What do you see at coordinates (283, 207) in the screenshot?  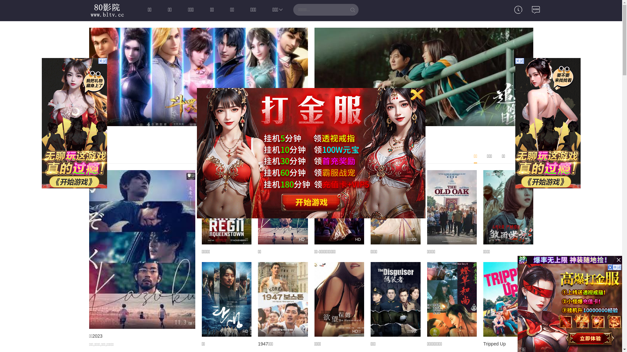 I see `HD` at bounding box center [283, 207].